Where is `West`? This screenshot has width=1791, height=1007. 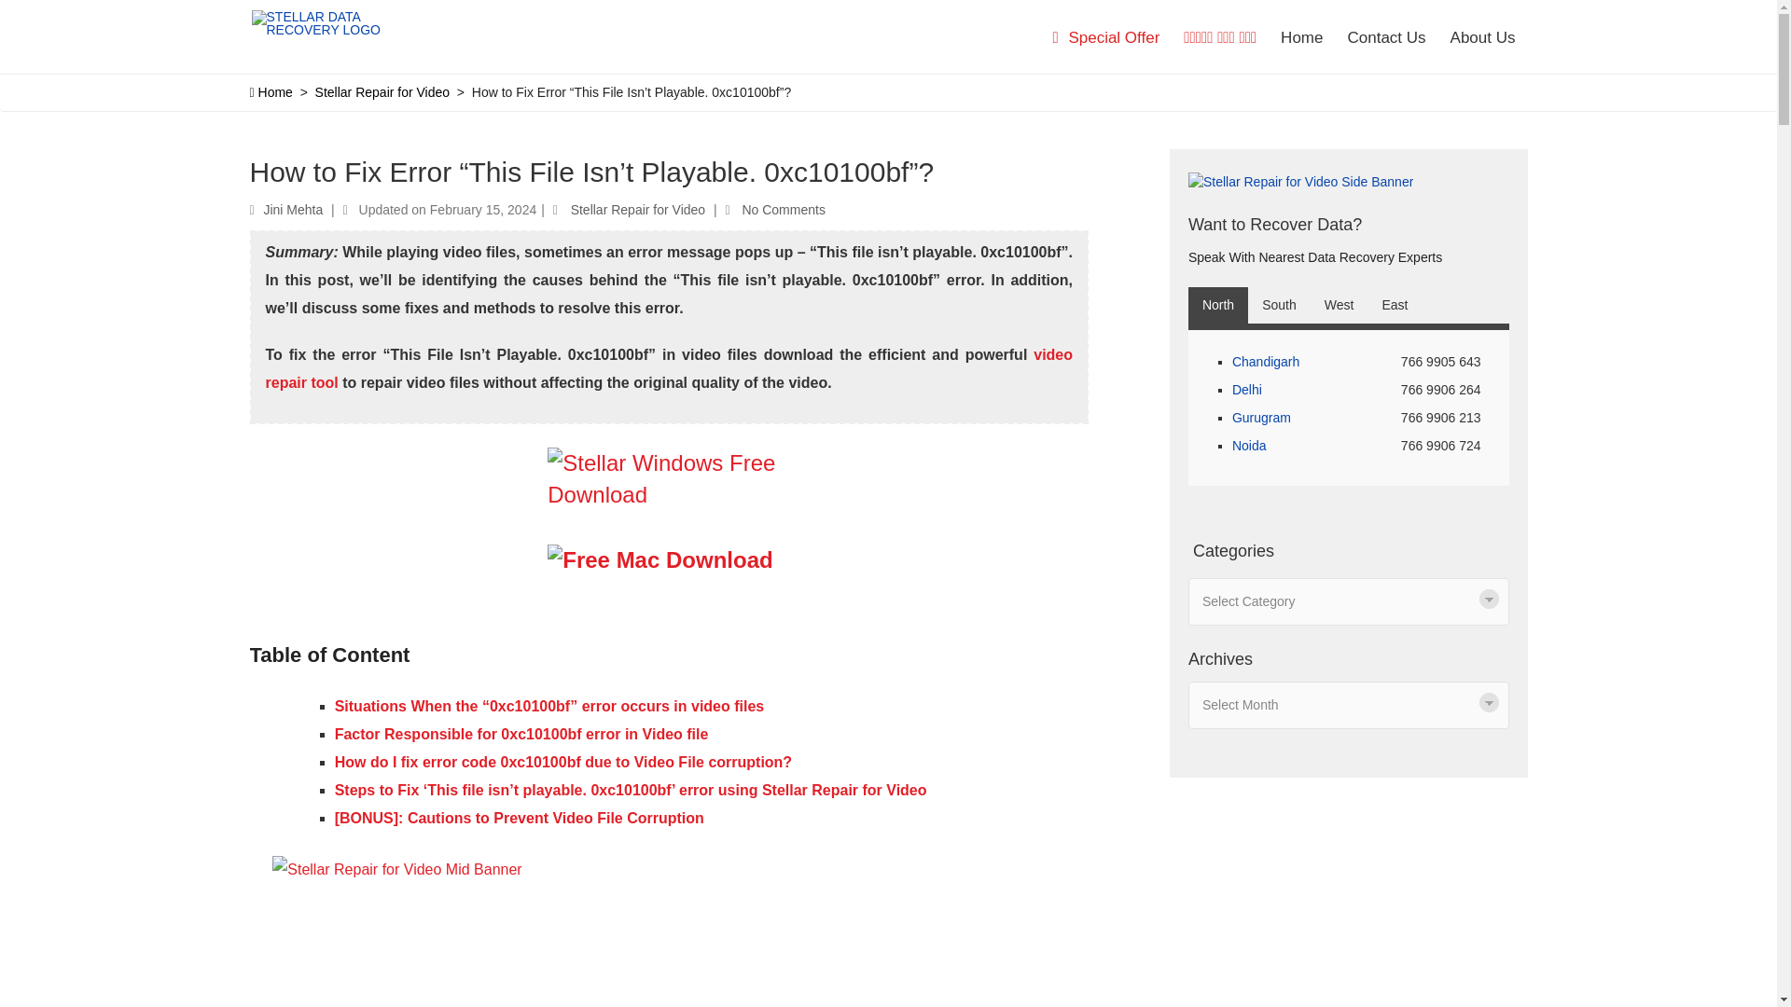
West is located at coordinates (1340, 304).